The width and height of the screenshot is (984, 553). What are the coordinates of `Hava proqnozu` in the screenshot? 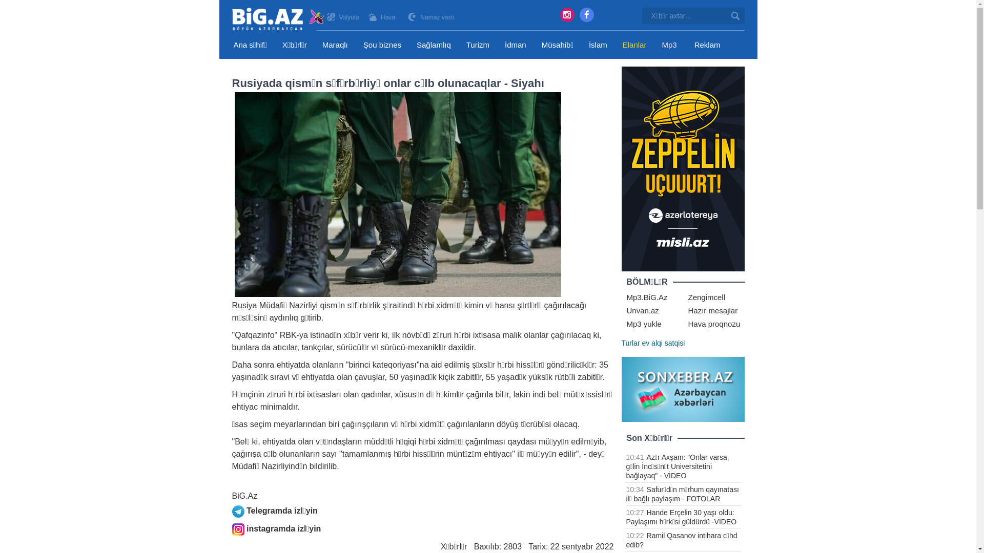 It's located at (714, 324).